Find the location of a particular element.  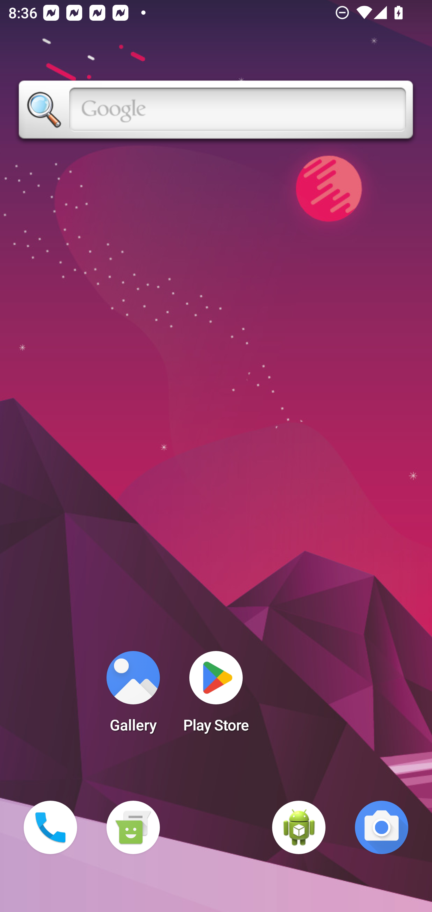

Messaging is located at coordinates (133, 827).